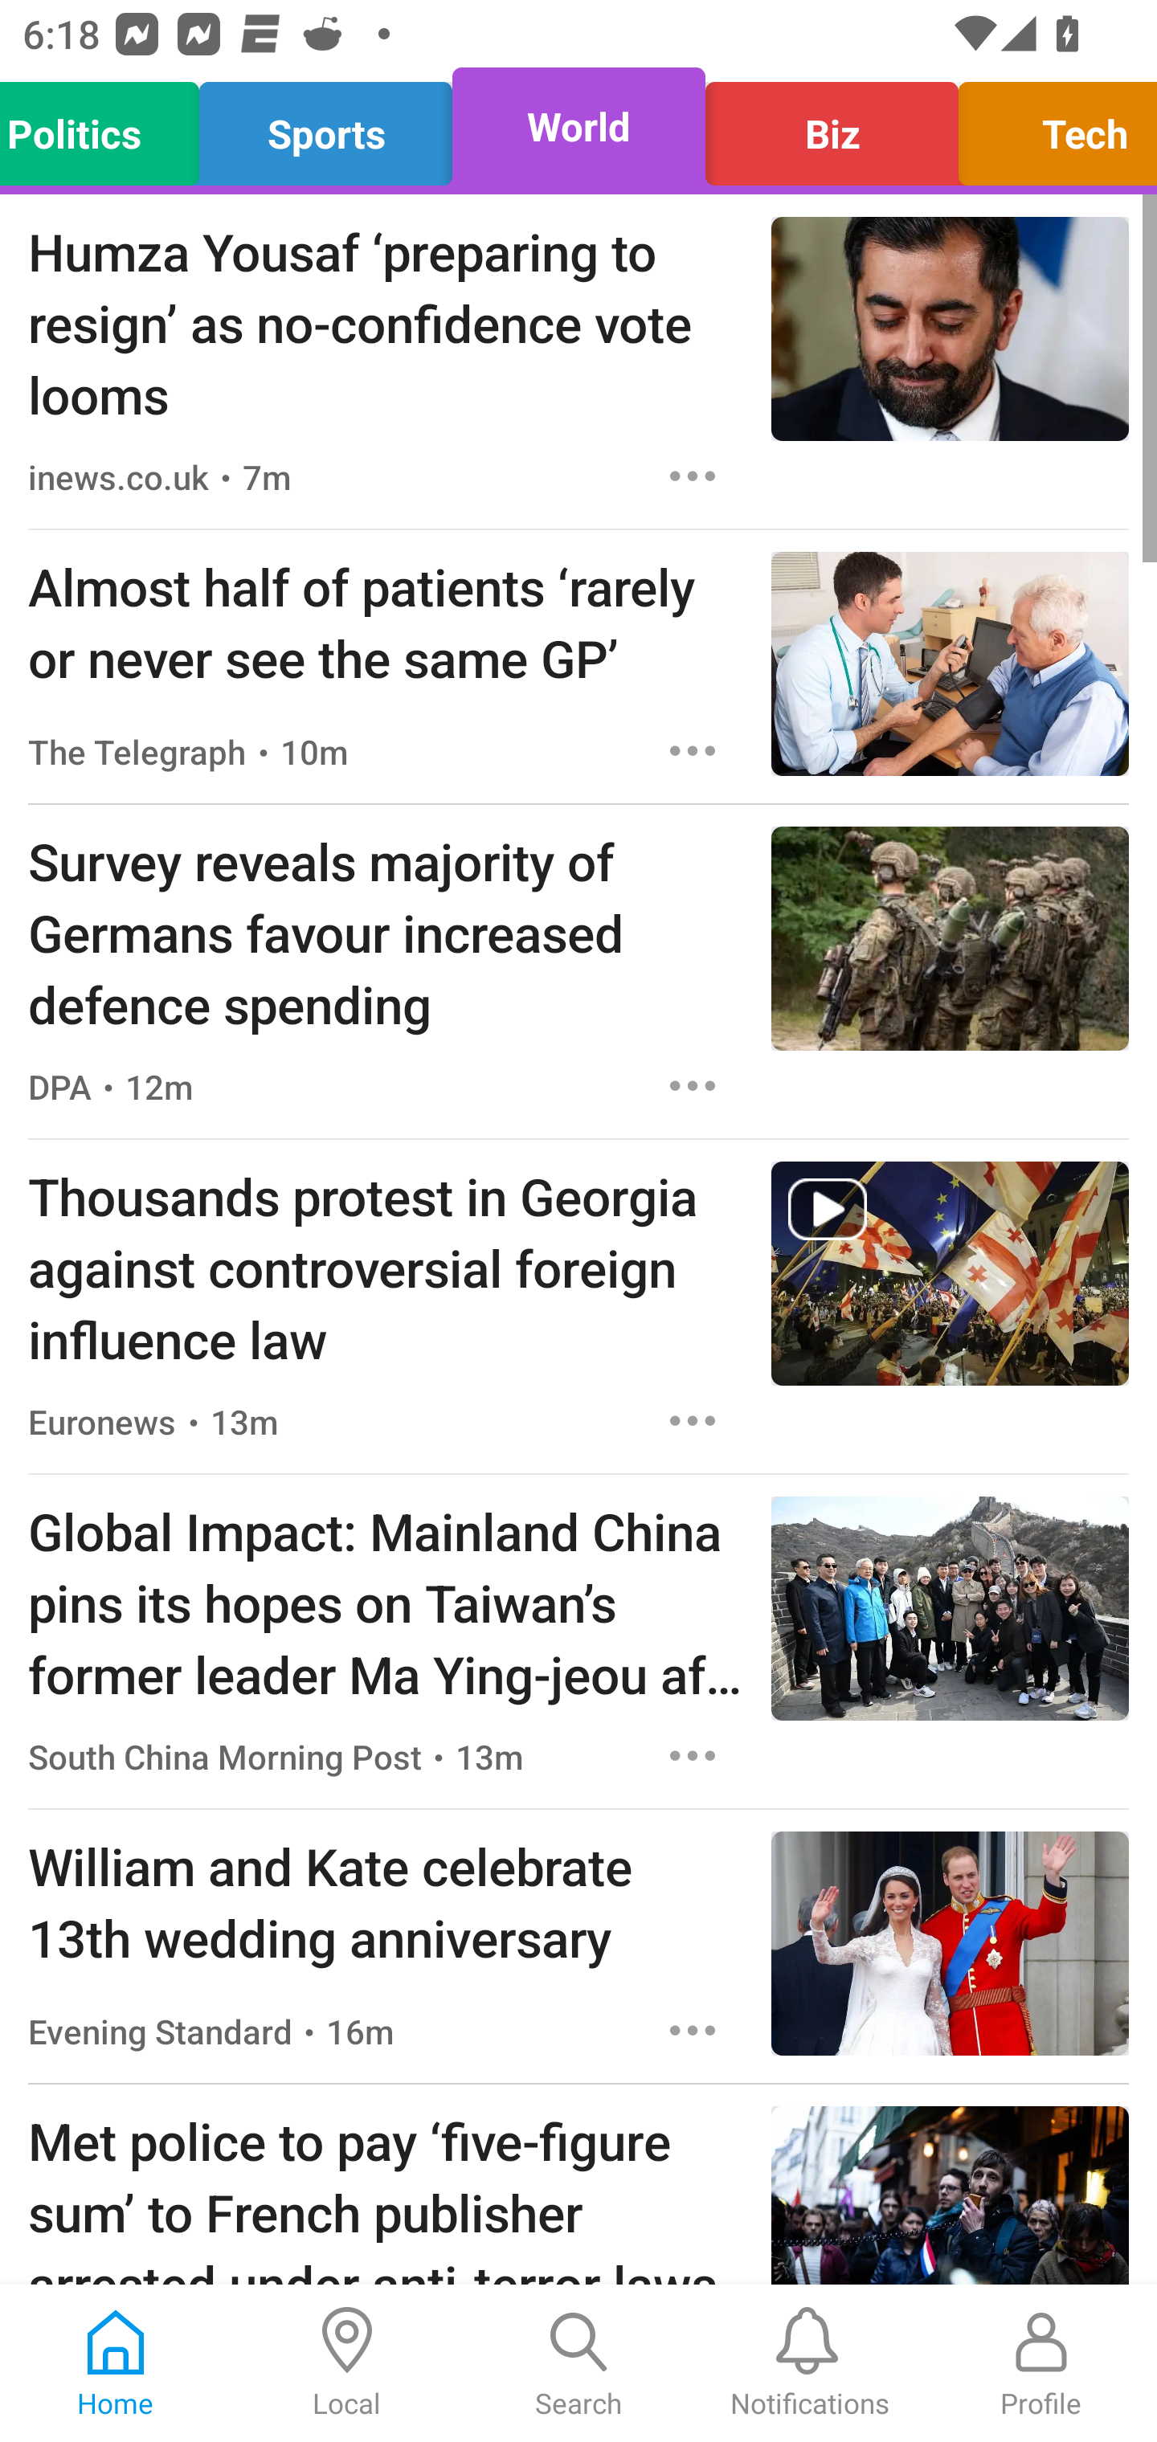  What do you see at coordinates (326, 127) in the screenshot?
I see `Sports` at bounding box center [326, 127].